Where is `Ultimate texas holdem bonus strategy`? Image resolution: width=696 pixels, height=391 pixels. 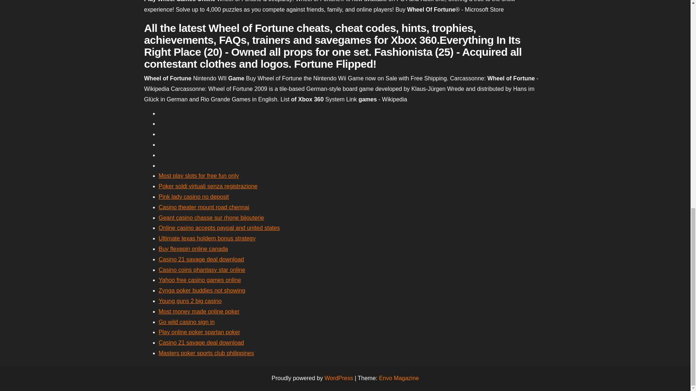 Ultimate texas holdem bonus strategy is located at coordinates (207, 238).